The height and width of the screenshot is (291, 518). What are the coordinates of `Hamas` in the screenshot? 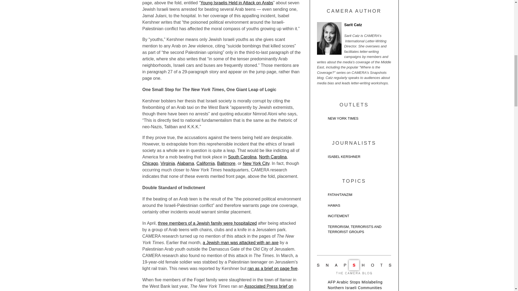 It's located at (354, 207).